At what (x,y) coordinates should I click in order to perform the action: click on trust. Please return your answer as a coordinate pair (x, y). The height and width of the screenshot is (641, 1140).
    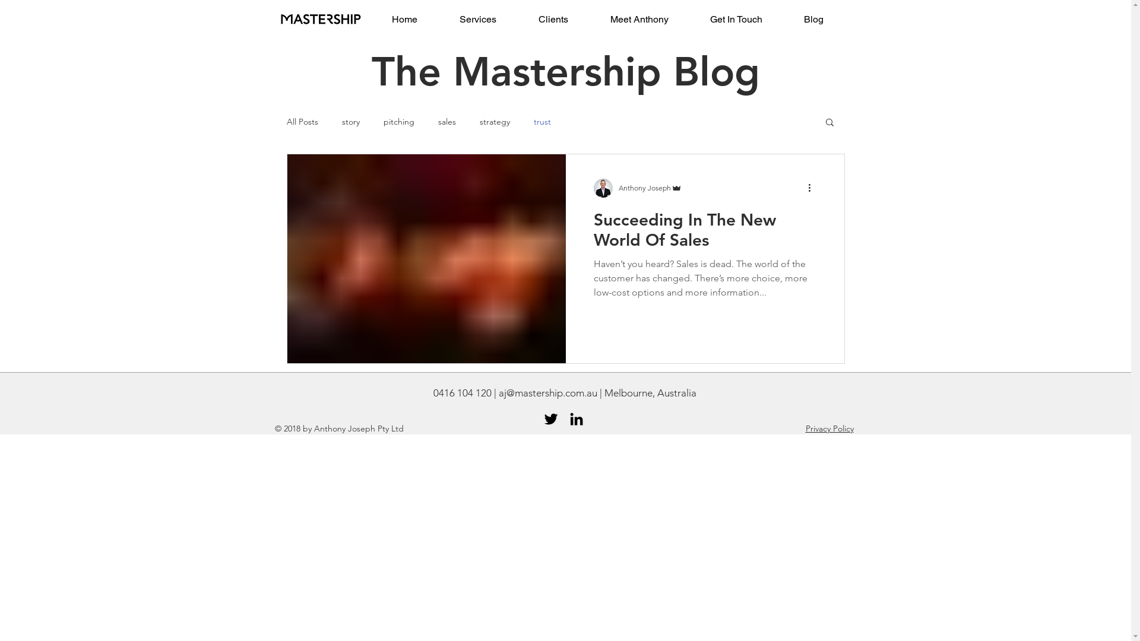
    Looking at the image, I should click on (541, 122).